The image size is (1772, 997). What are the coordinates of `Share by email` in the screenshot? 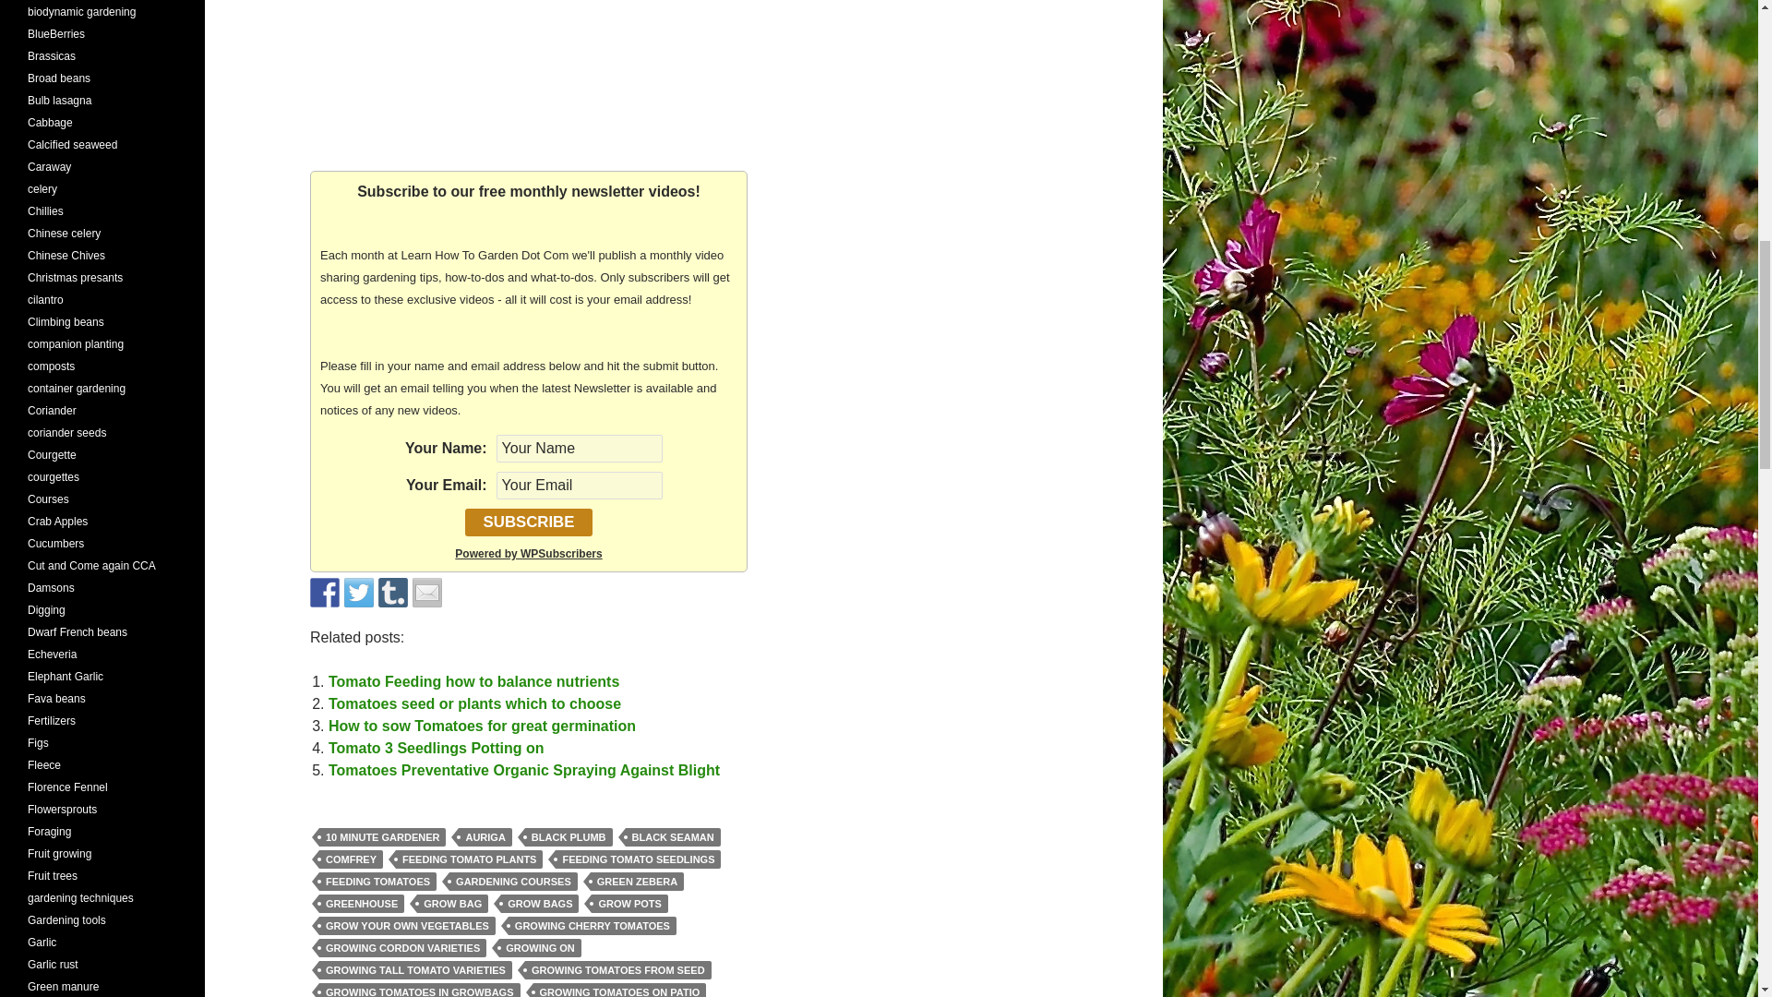 It's located at (426, 593).